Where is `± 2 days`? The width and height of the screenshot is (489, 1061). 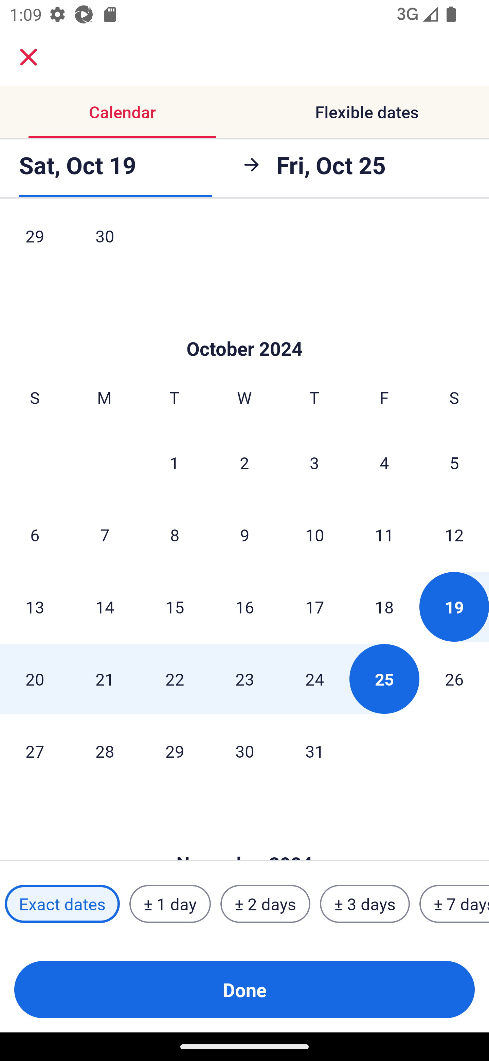
± 2 days is located at coordinates (266, 904).